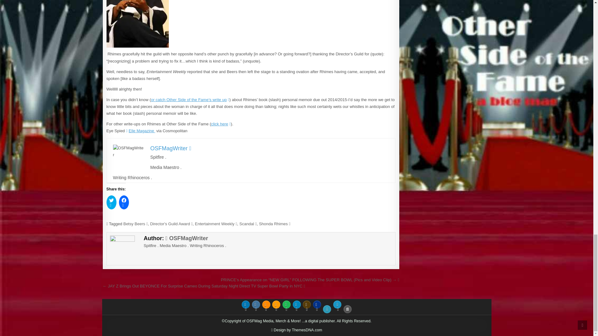  What do you see at coordinates (187, 238) in the screenshot?
I see `OSFMagWriter` at bounding box center [187, 238].